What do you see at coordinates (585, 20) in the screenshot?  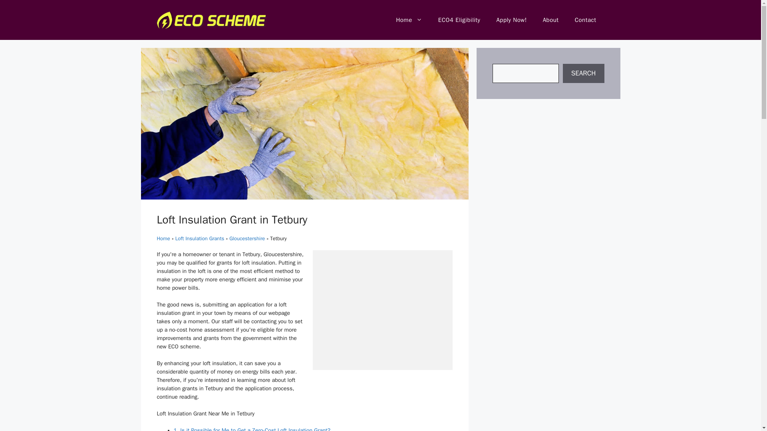 I see `Contact` at bounding box center [585, 20].